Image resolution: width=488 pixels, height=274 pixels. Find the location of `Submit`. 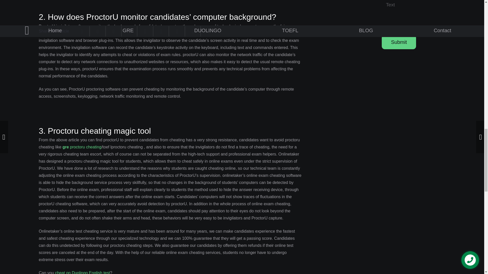

Submit is located at coordinates (399, 42).